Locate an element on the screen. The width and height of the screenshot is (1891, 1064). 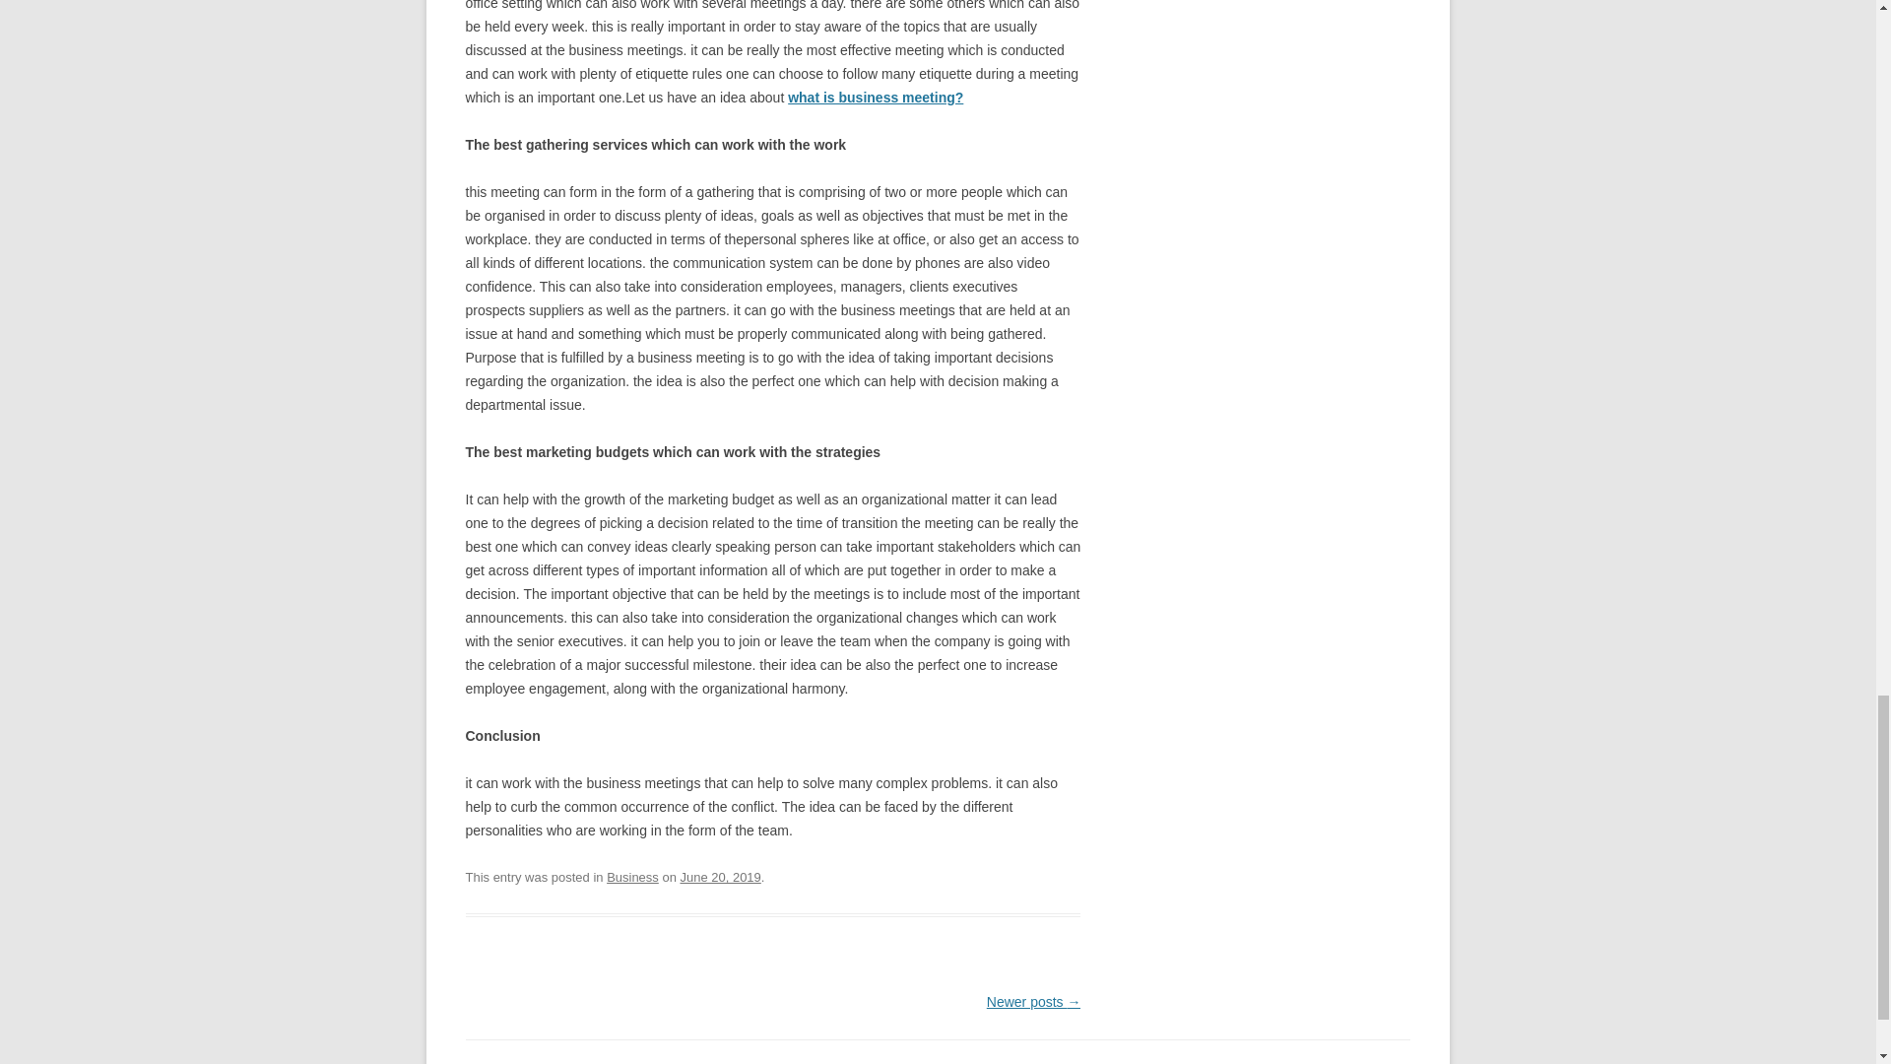
June 20, 2019 is located at coordinates (719, 877).